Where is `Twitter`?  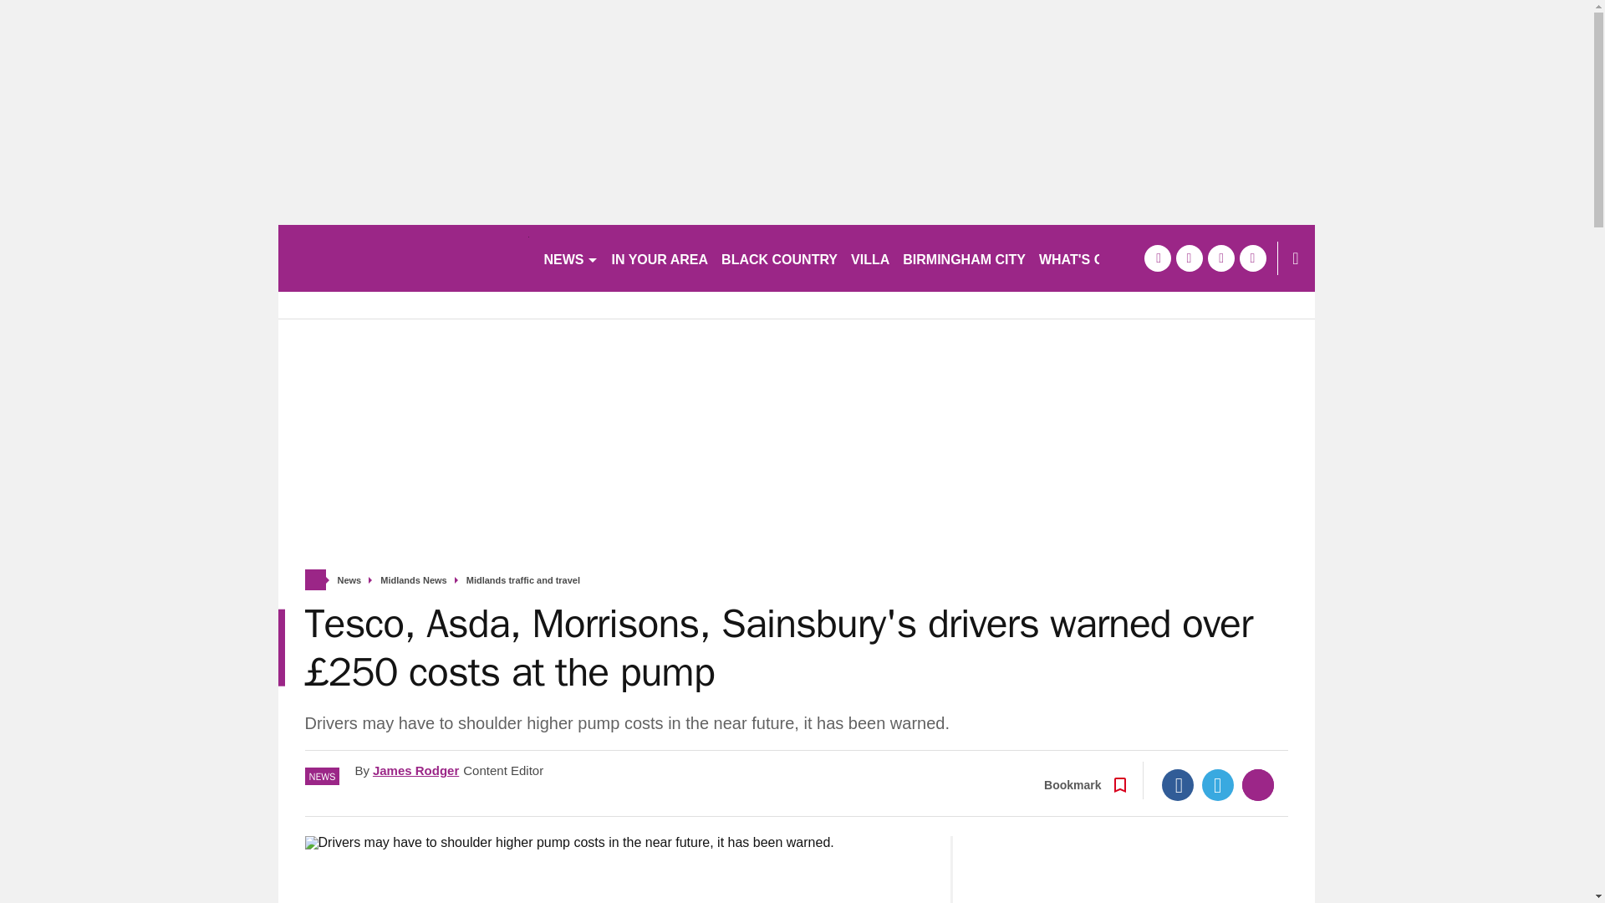 Twitter is located at coordinates (1218, 784).